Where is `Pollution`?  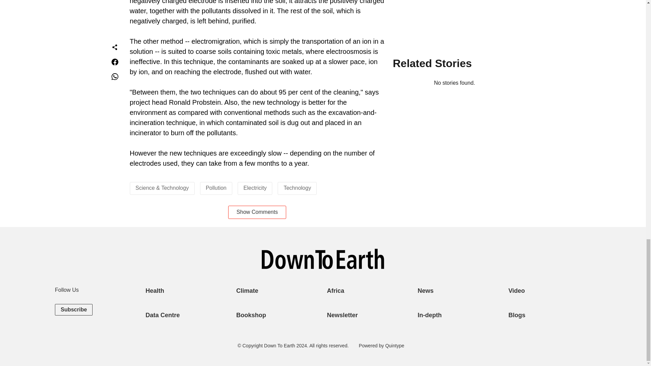
Pollution is located at coordinates (216, 188).